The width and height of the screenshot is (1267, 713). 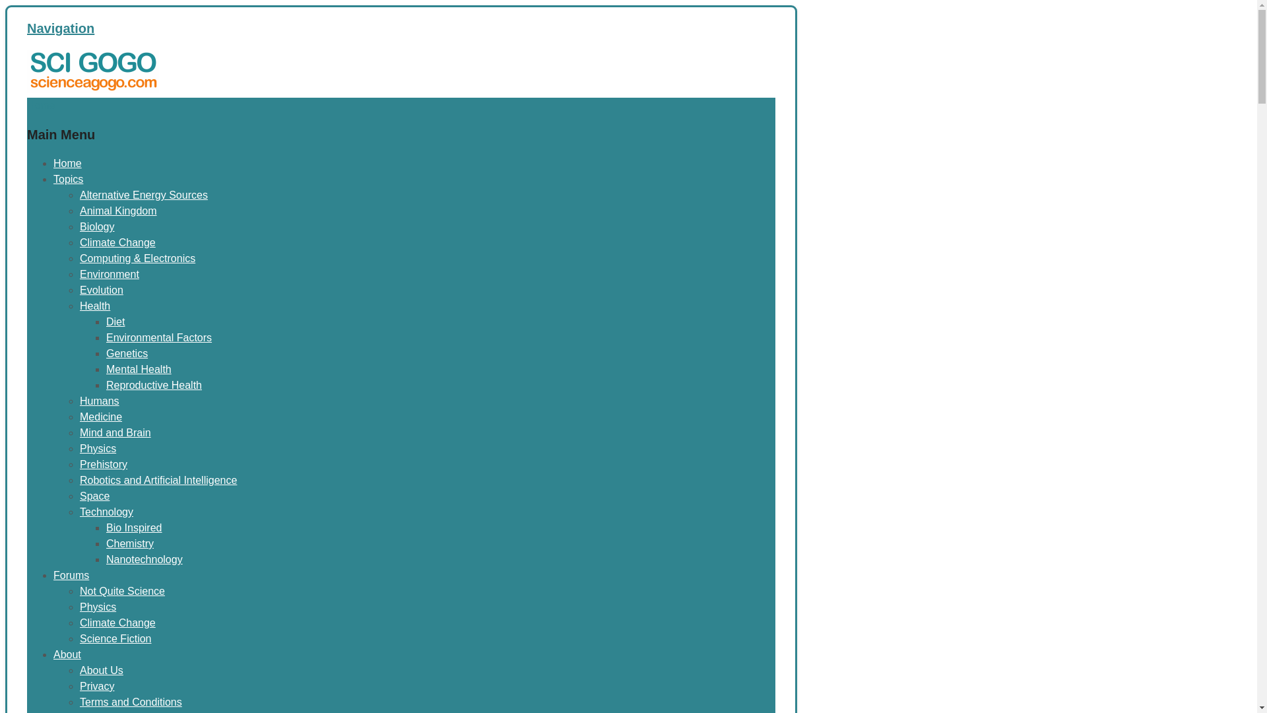 What do you see at coordinates (127, 354) in the screenshot?
I see `Genetics` at bounding box center [127, 354].